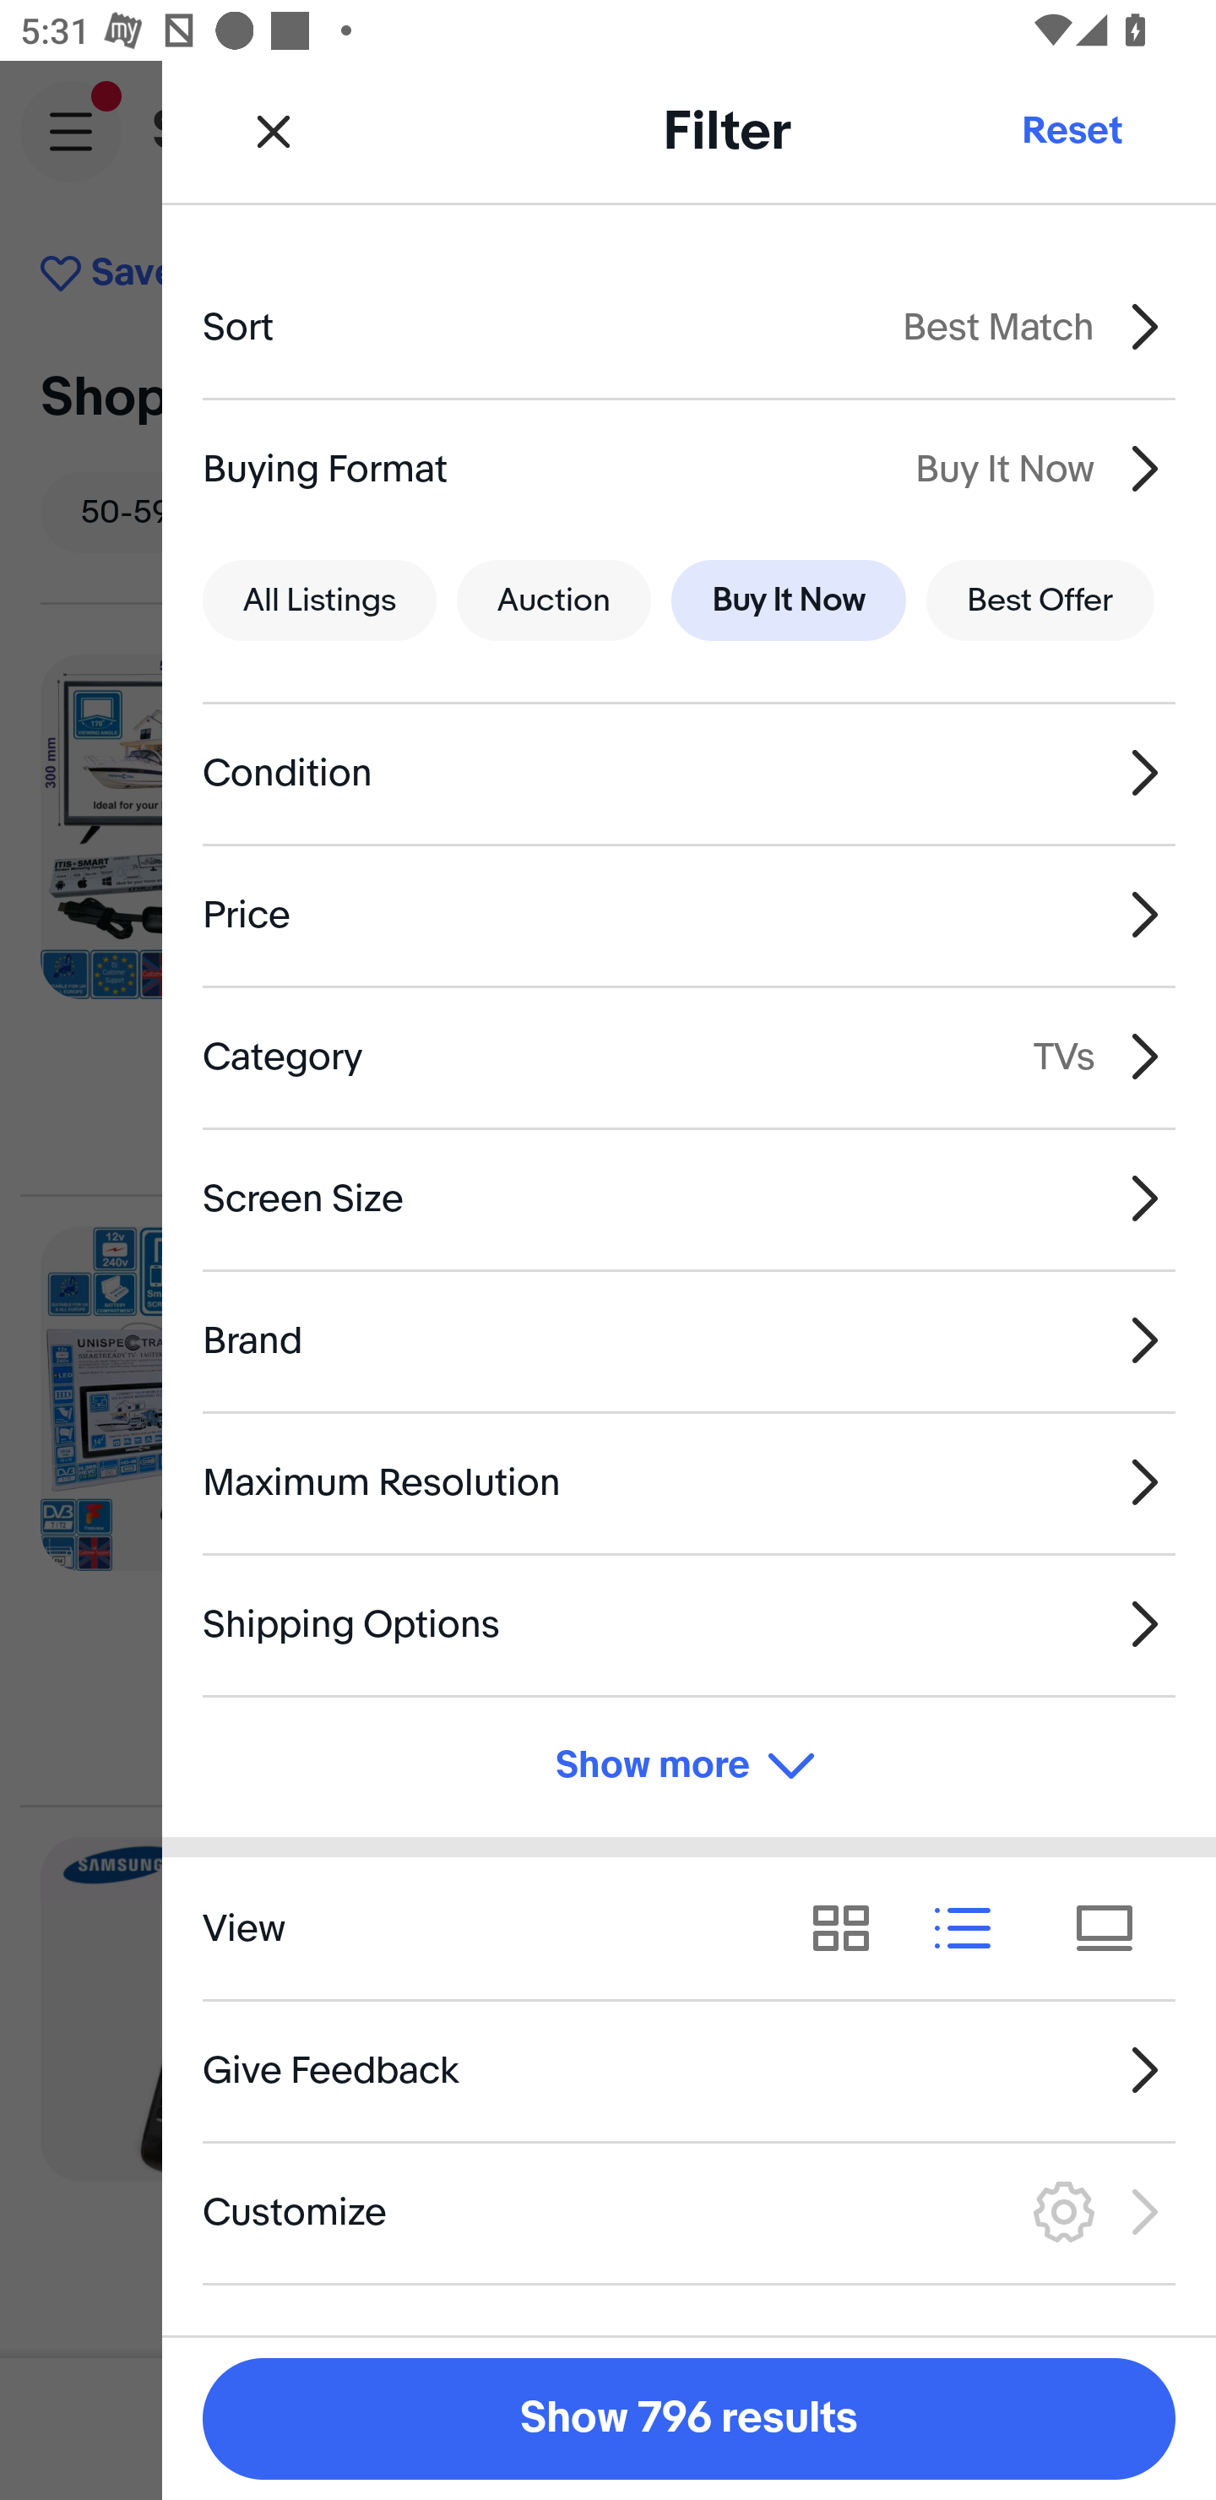  What do you see at coordinates (554, 601) in the screenshot?
I see `Auction` at bounding box center [554, 601].